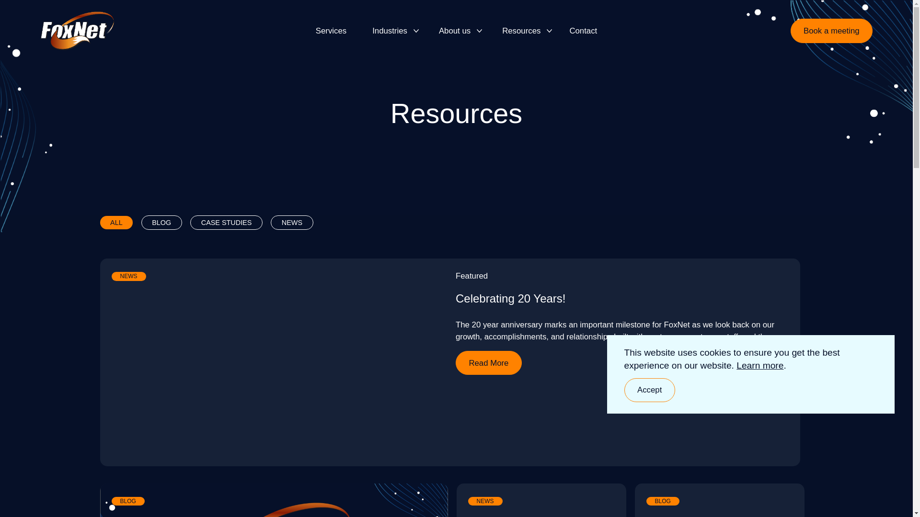 The image size is (920, 517). What do you see at coordinates (831, 30) in the screenshot?
I see `Book a meeting` at bounding box center [831, 30].